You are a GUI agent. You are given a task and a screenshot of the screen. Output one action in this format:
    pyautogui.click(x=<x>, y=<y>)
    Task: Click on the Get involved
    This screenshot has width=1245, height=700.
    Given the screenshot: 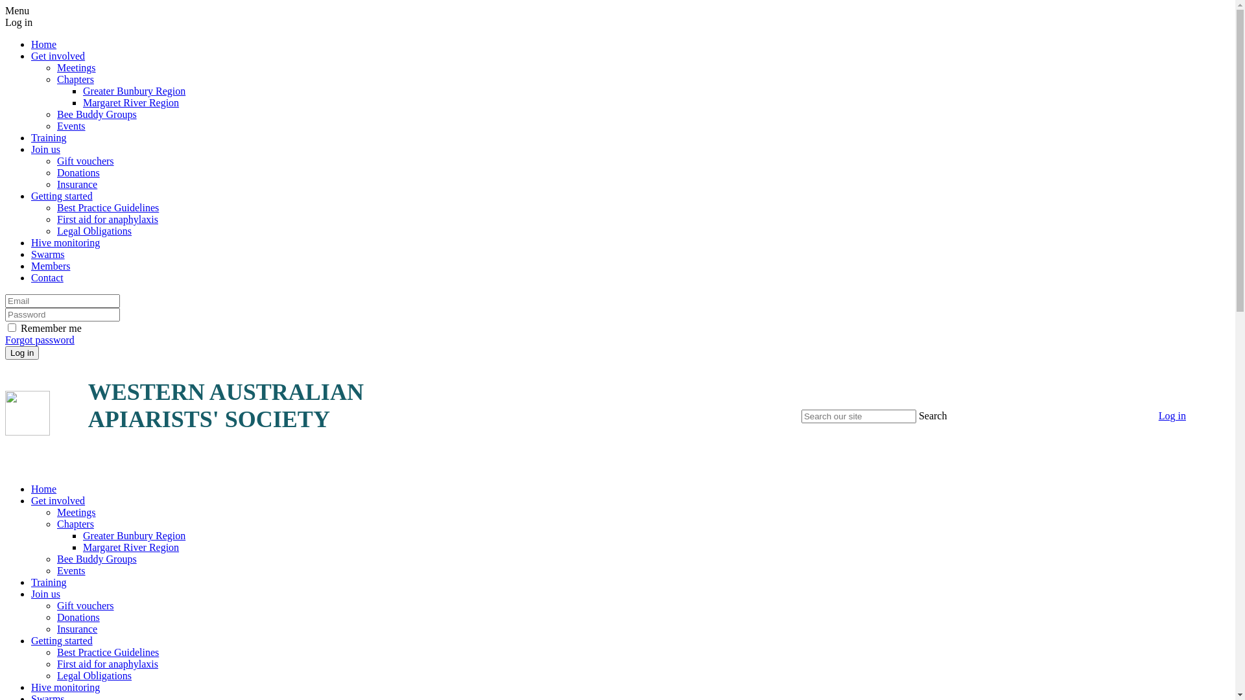 What is the action you would take?
    pyautogui.click(x=58, y=56)
    